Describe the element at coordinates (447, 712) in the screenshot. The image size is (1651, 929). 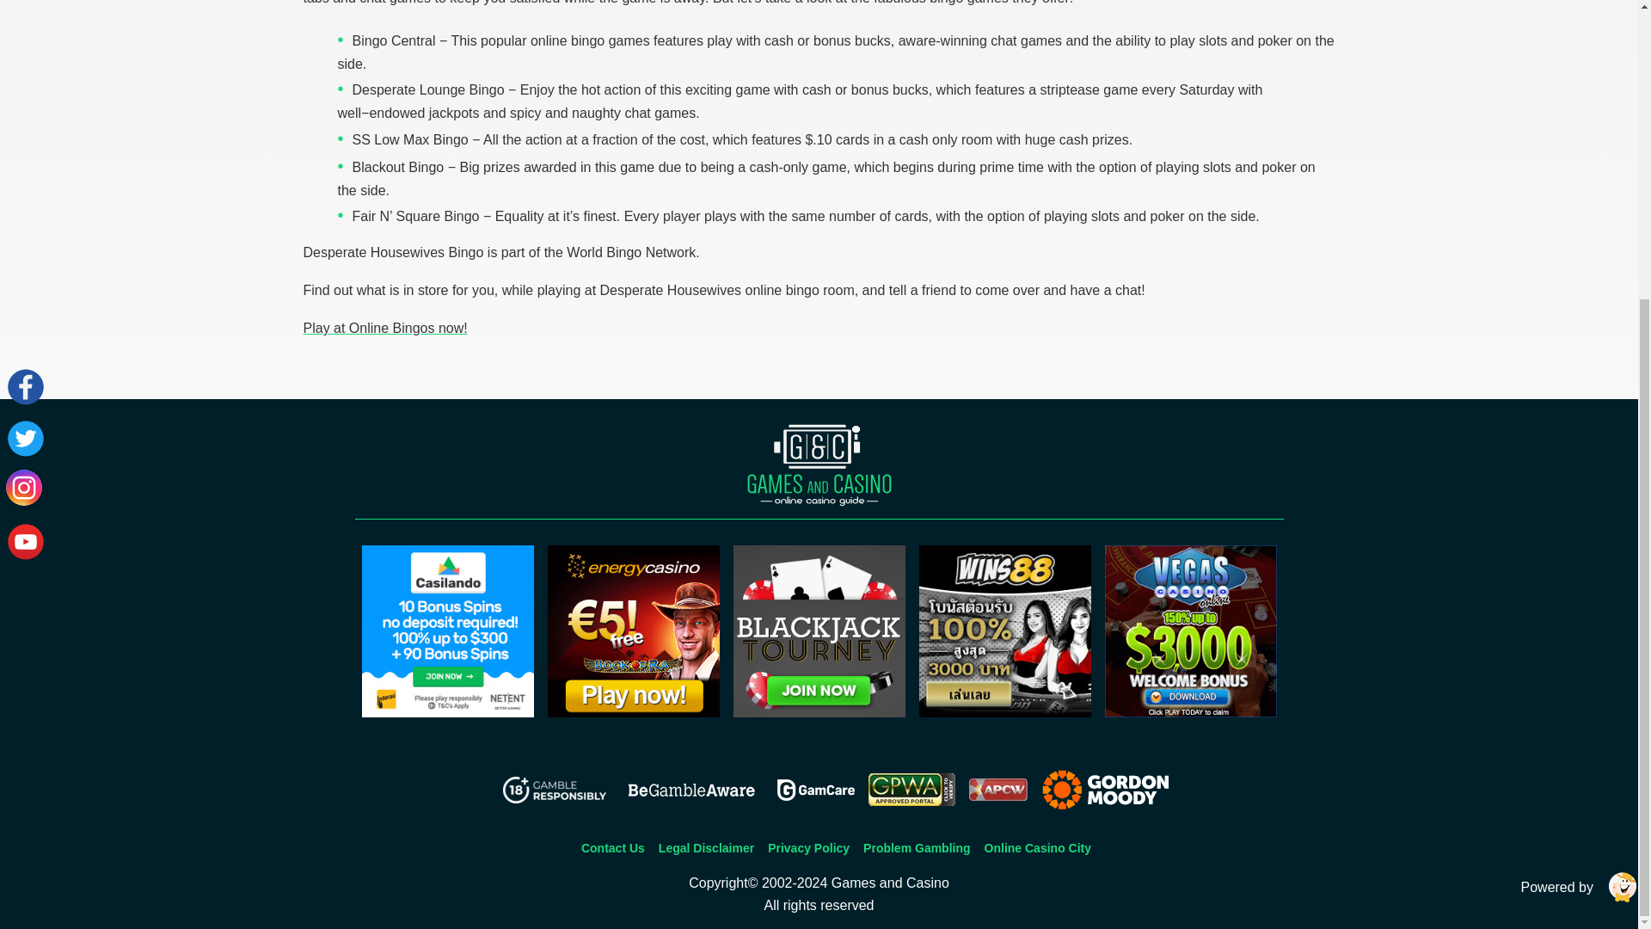
I see `Casilando` at that location.